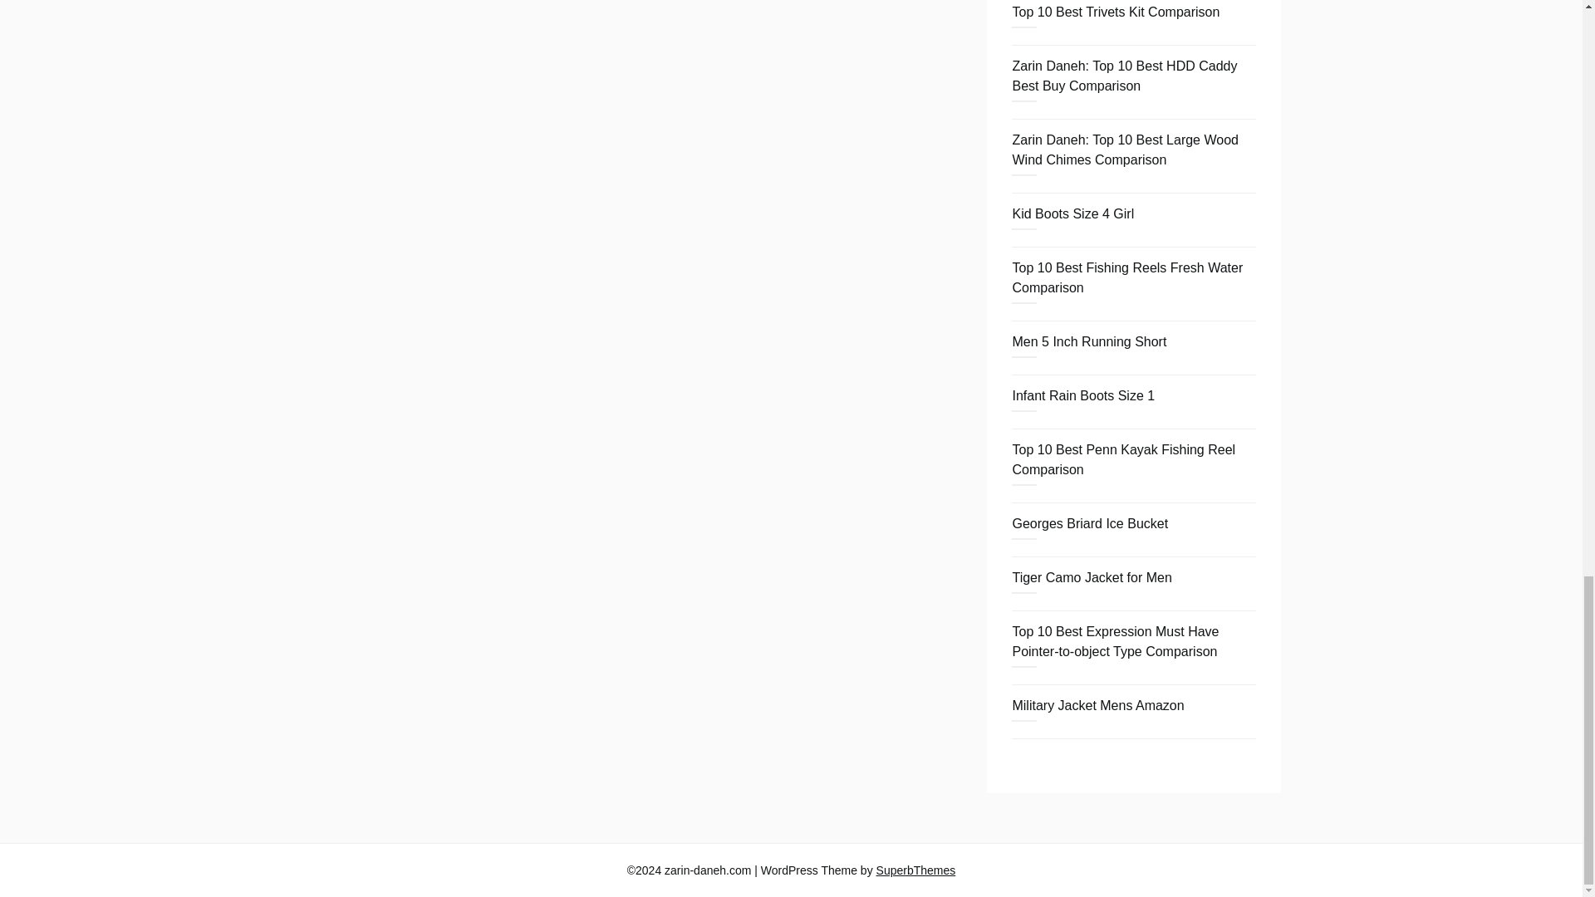 This screenshot has height=897, width=1595. What do you see at coordinates (1088, 341) in the screenshot?
I see `Men 5 Inch Running Short` at bounding box center [1088, 341].